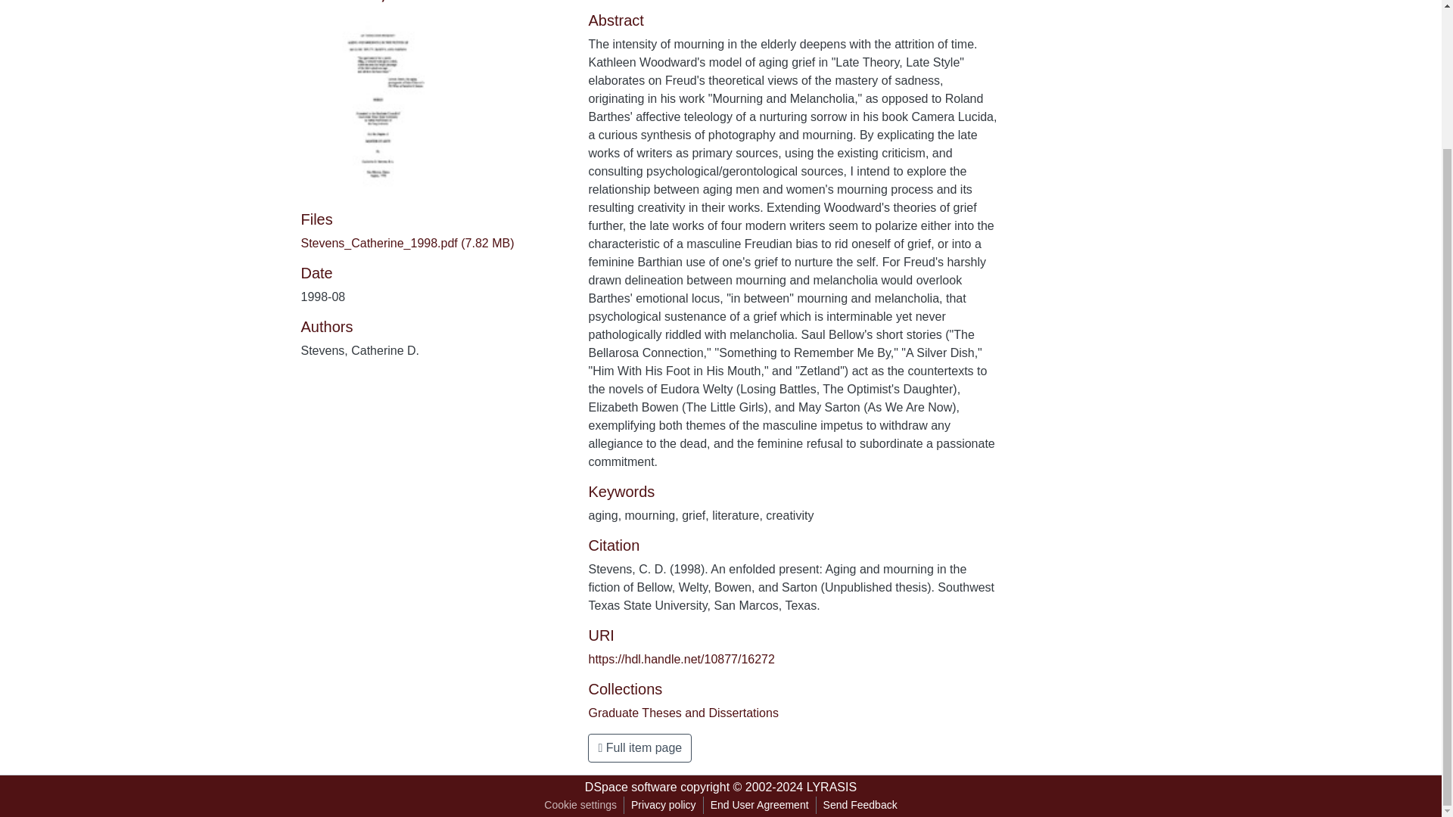 The image size is (1453, 817). I want to click on Privacy policy, so click(664, 805).